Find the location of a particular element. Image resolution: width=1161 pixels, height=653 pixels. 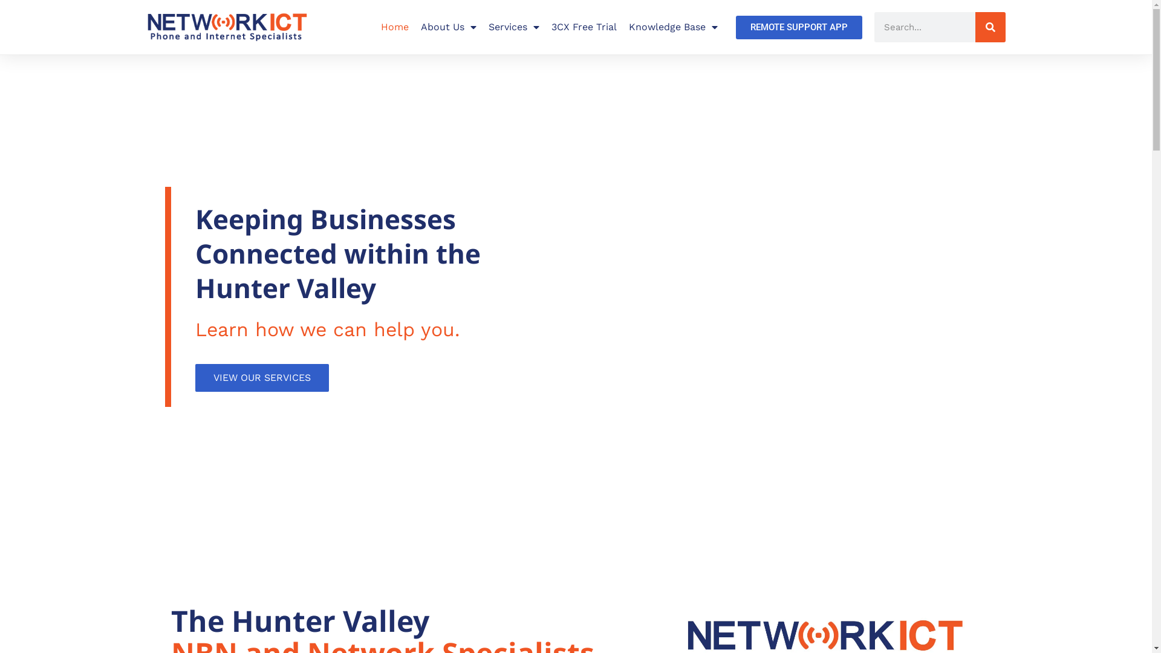

Knowledge Base is located at coordinates (674, 27).